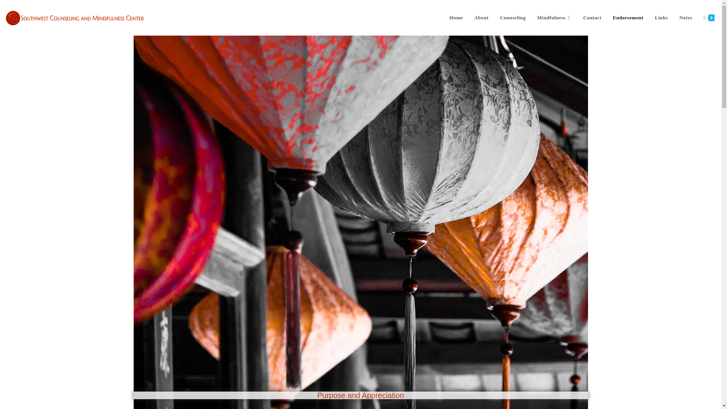 The image size is (727, 409). What do you see at coordinates (628, 17) in the screenshot?
I see `Endorsement` at bounding box center [628, 17].